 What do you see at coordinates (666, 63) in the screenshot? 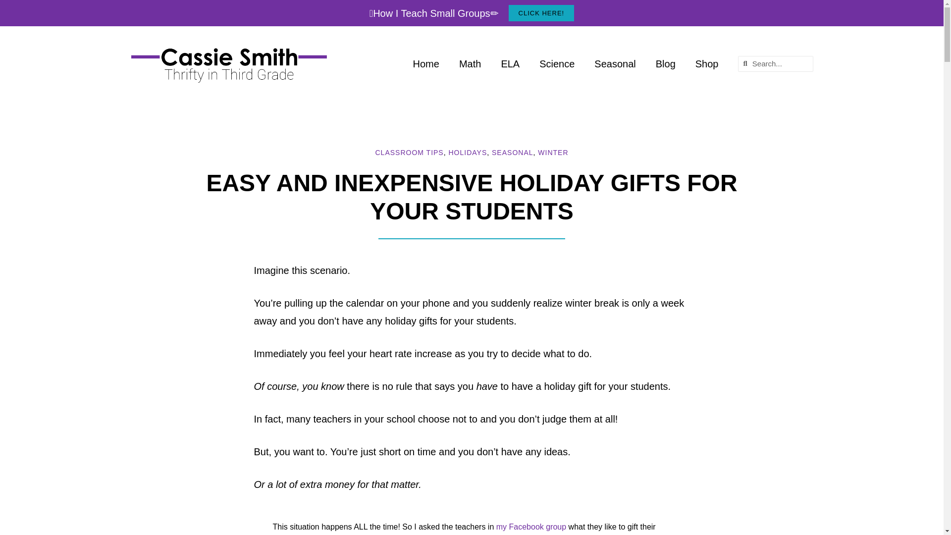
I see `Blog` at bounding box center [666, 63].